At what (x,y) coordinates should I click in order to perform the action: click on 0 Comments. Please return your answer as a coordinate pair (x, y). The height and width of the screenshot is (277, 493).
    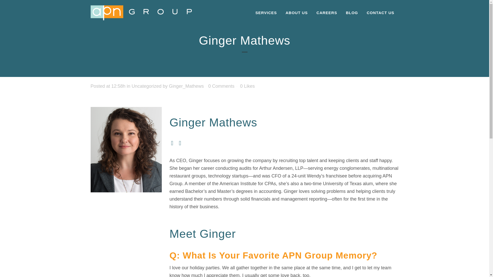
    Looking at the image, I should click on (221, 86).